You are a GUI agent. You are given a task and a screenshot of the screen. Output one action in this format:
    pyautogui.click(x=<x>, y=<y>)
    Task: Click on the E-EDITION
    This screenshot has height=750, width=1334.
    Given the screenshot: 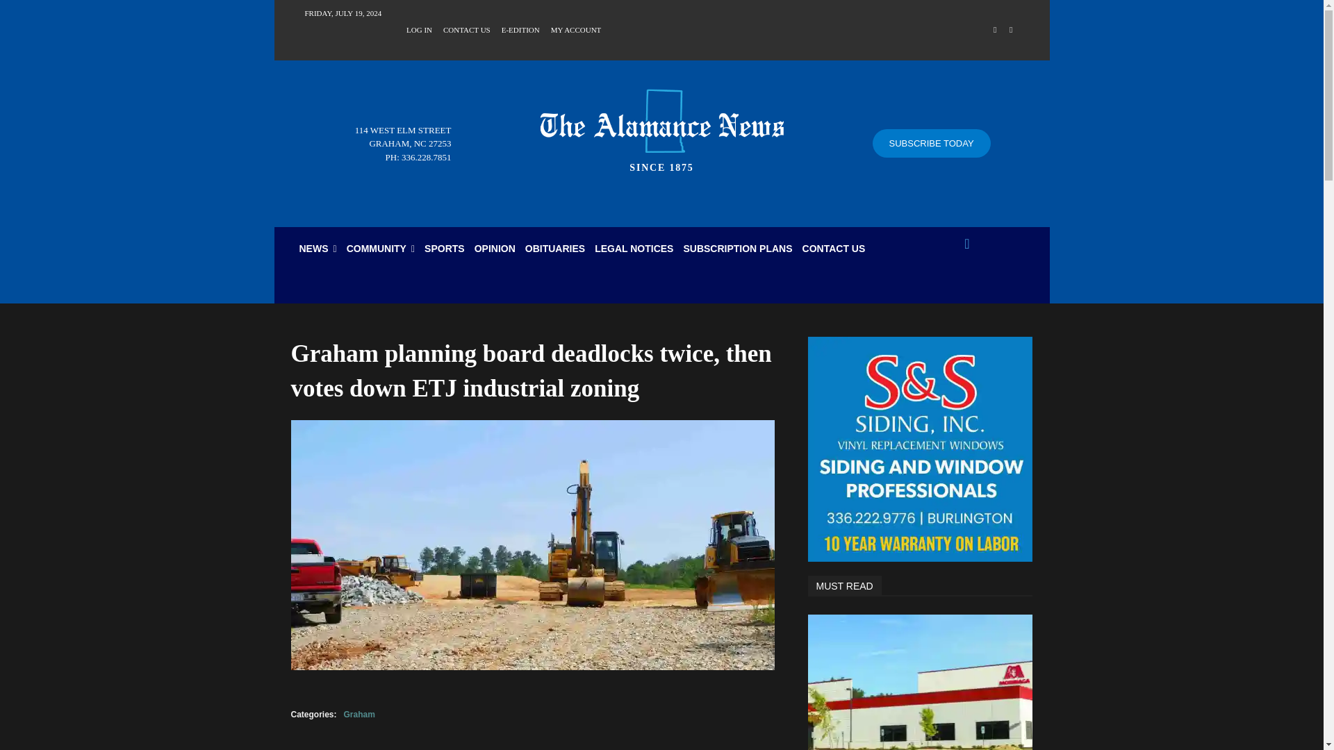 What is the action you would take?
    pyautogui.click(x=520, y=28)
    